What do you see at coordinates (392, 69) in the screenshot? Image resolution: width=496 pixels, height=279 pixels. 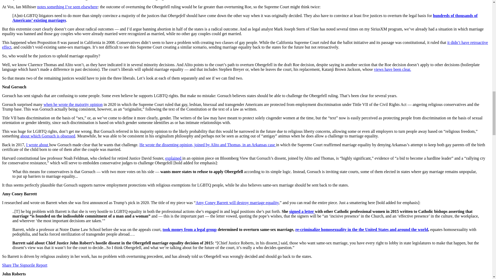 I see `views have been clear.` at bounding box center [392, 69].